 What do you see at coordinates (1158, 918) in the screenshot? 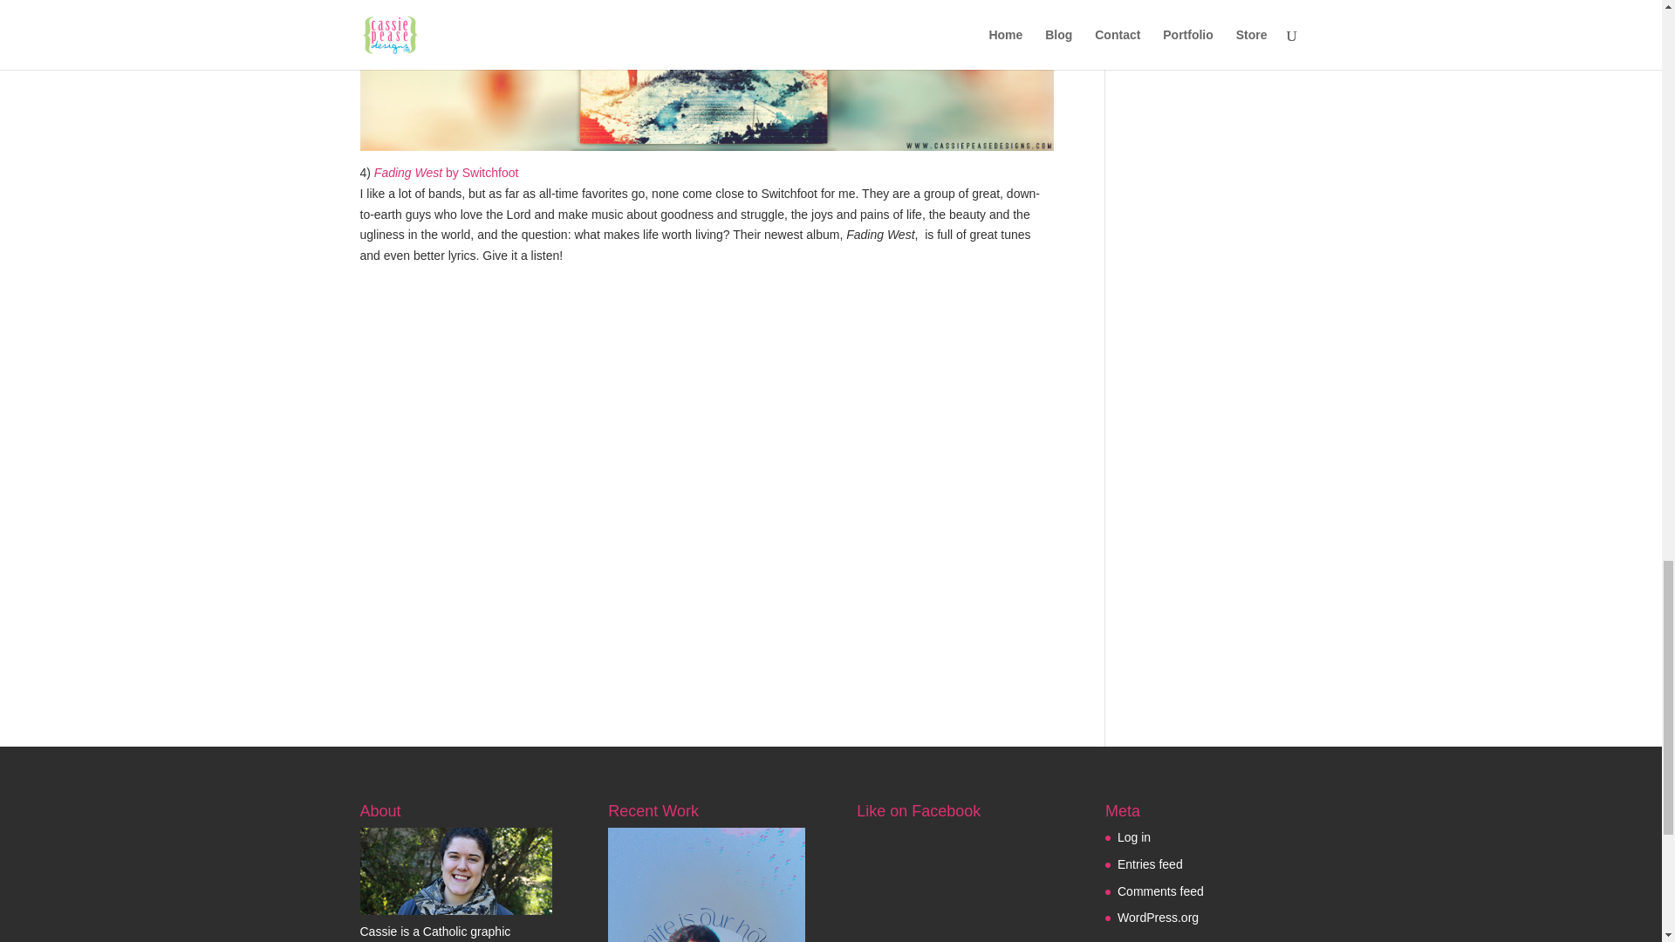
I see `WordPress.org` at bounding box center [1158, 918].